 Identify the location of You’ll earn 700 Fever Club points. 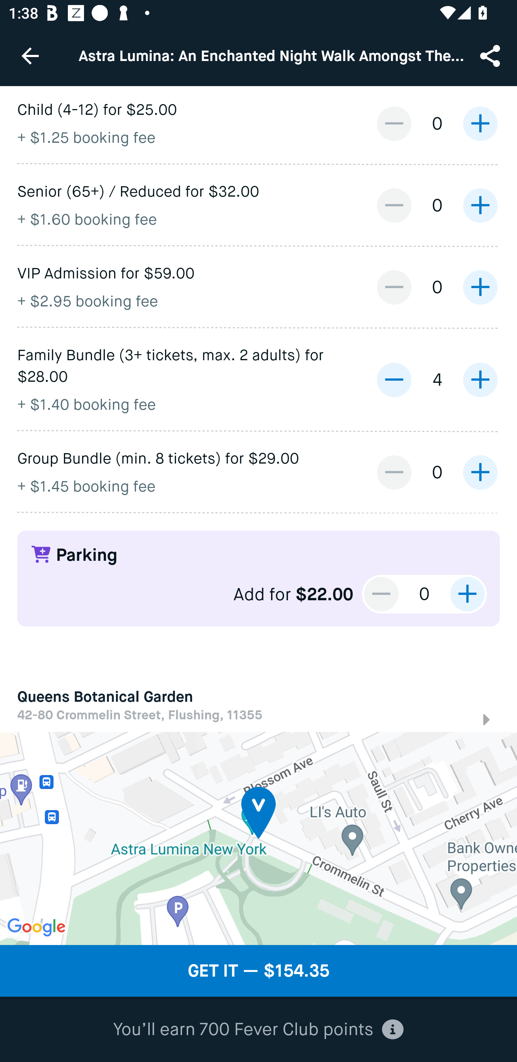
(258, 1030).